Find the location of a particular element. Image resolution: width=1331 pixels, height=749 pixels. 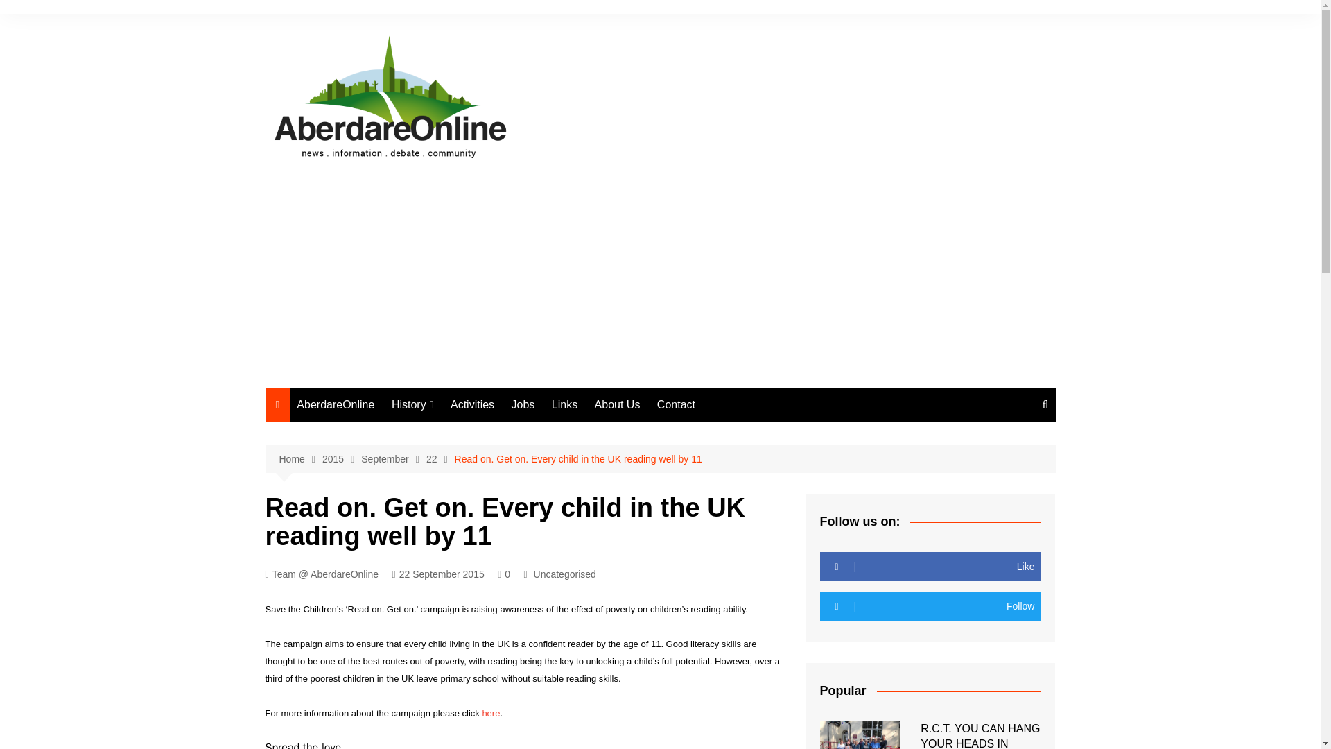

Abercynon: a historical walk is located at coordinates (460, 479).